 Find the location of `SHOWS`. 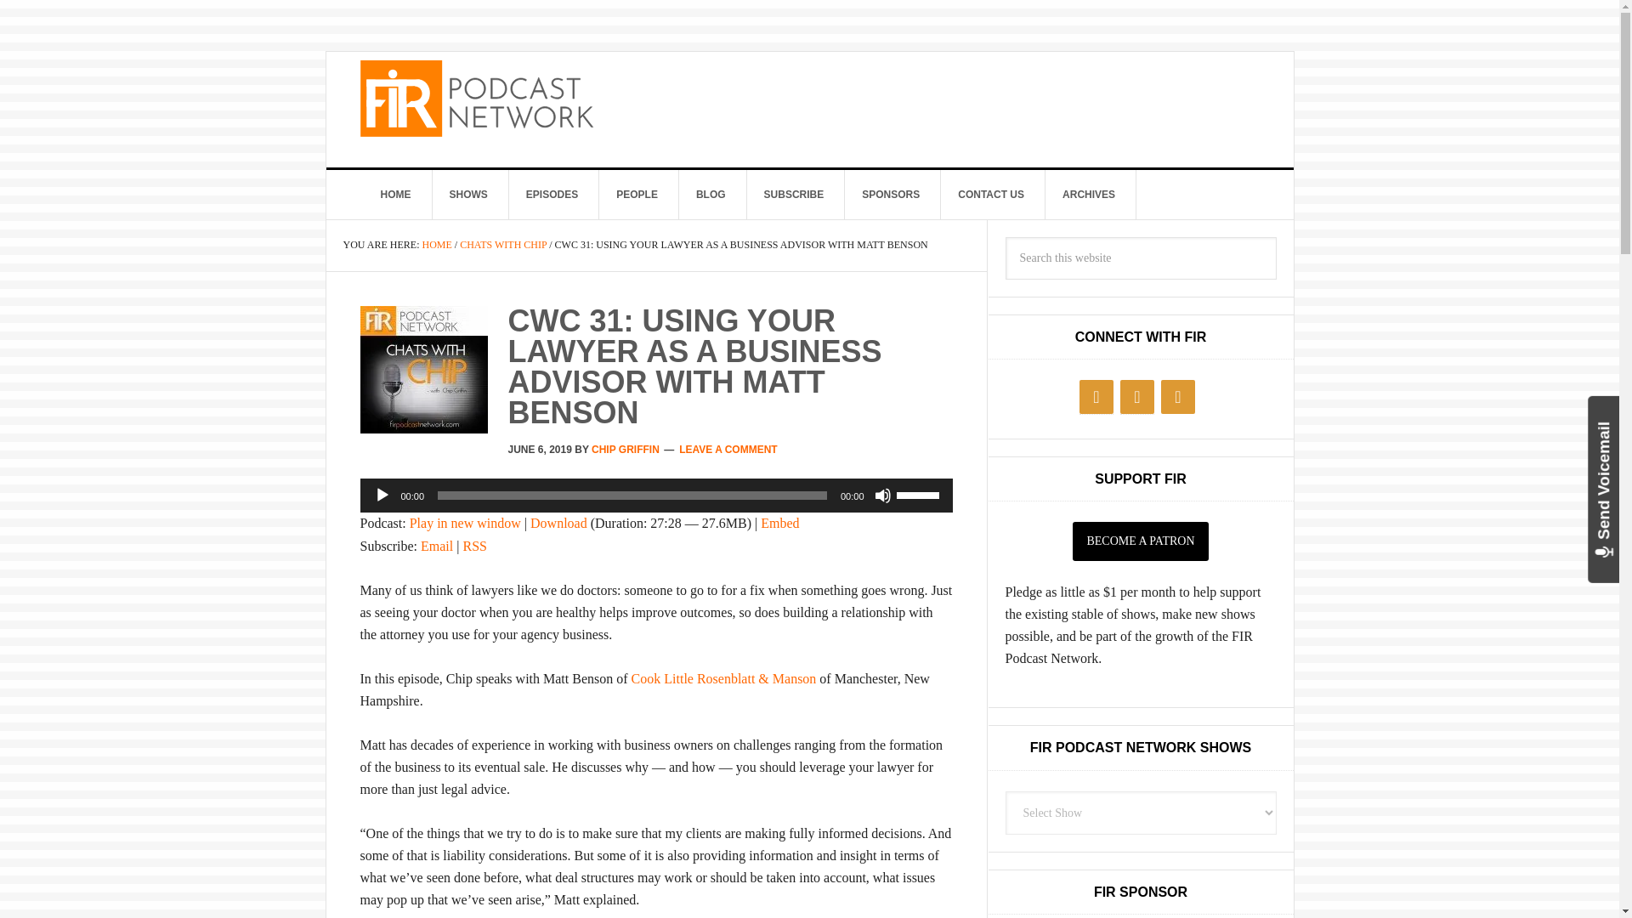

SHOWS is located at coordinates (467, 194).